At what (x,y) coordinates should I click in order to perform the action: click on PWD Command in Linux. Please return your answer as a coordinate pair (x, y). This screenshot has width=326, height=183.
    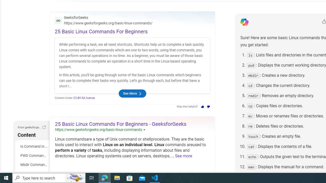
    Looking at the image, I should click on (33, 156).